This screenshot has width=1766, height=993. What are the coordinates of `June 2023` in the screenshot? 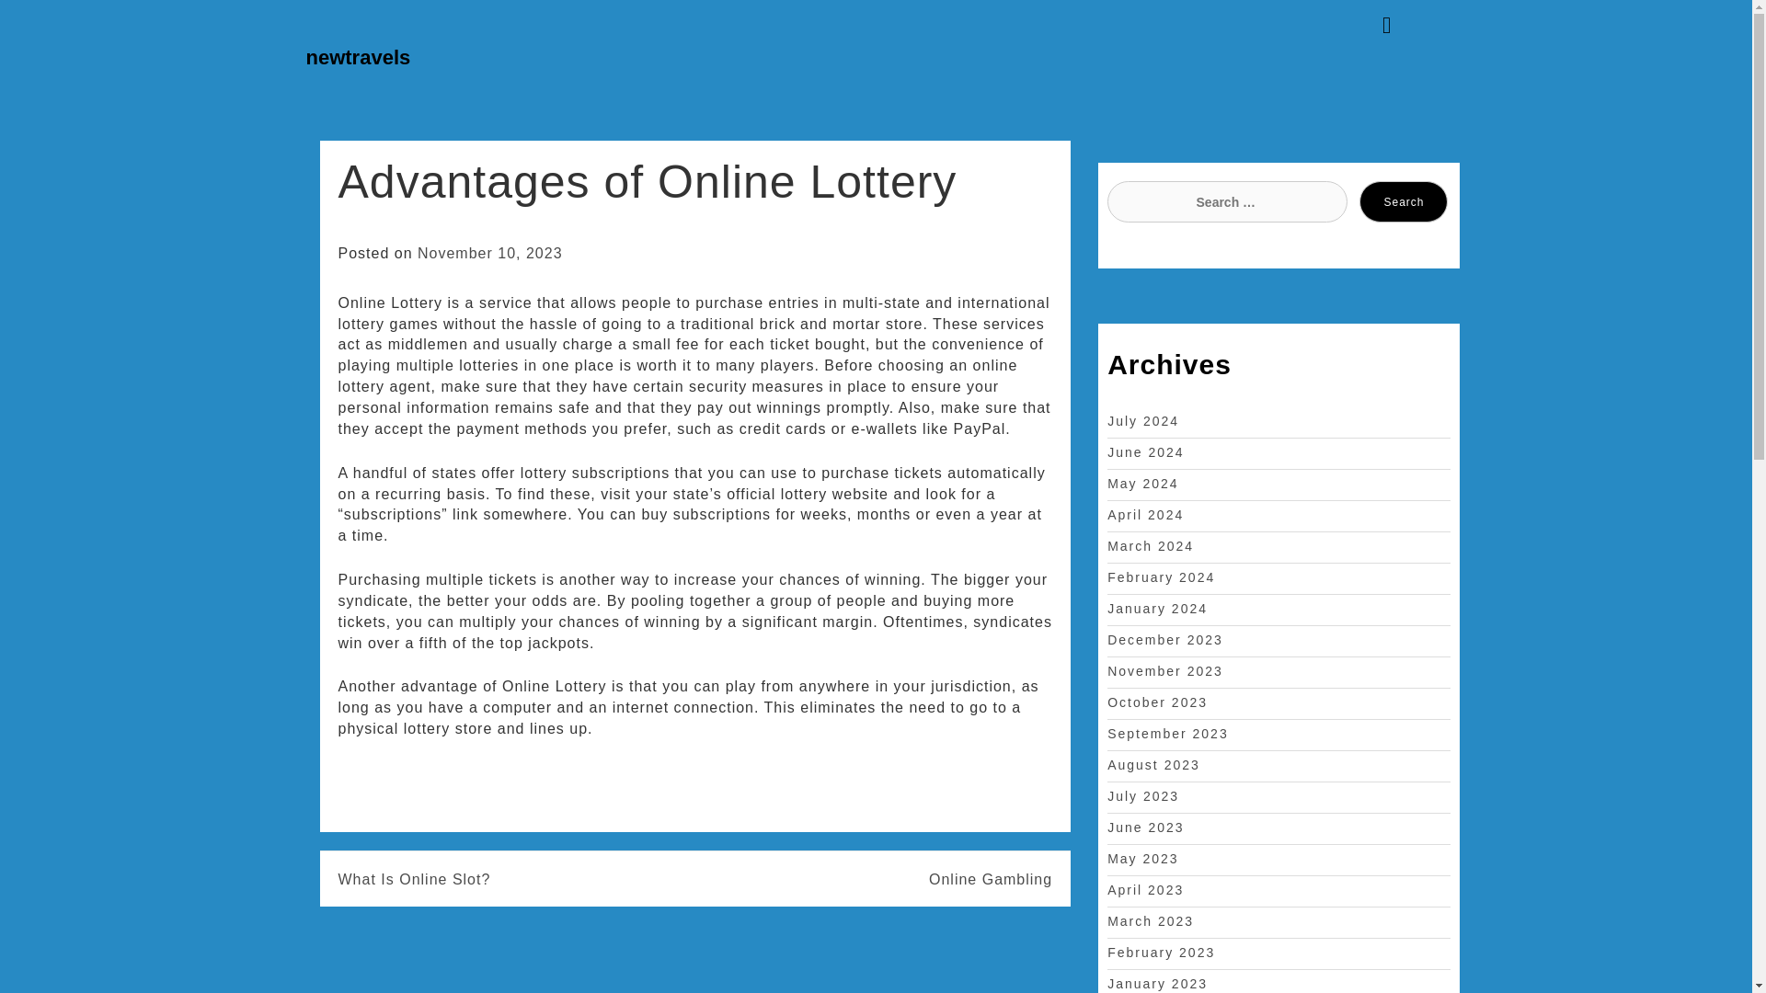 It's located at (1144, 827).